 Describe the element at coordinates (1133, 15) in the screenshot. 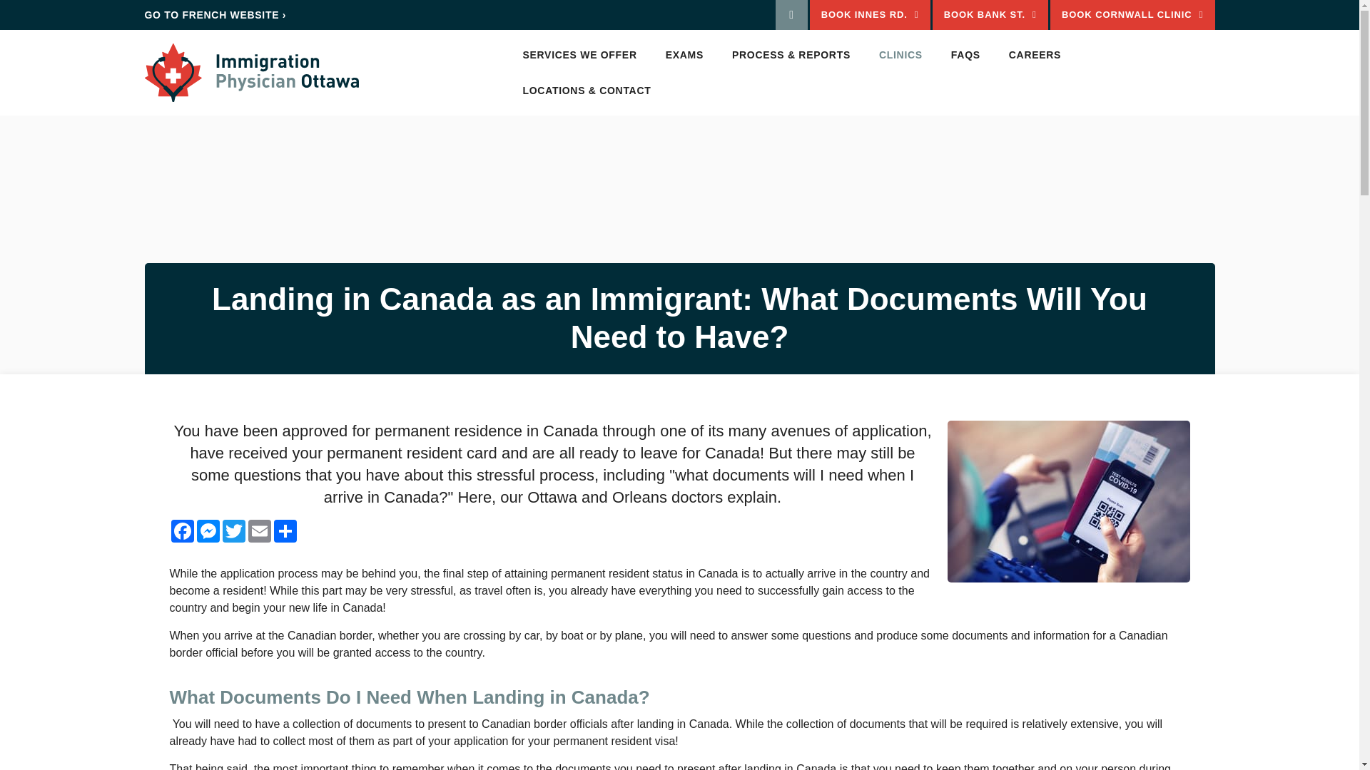

I see `BOOK CORNWALL CLINIC` at that location.